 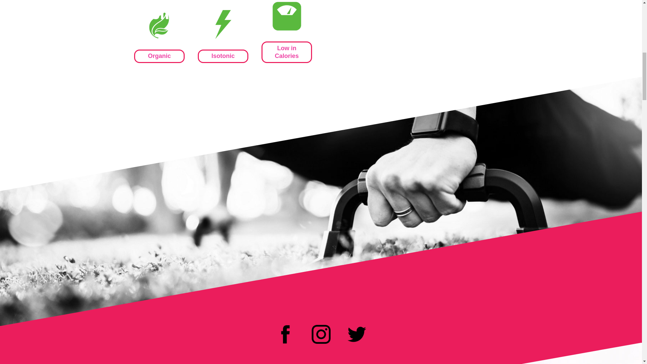 What do you see at coordinates (357, 334) in the screenshot?
I see `Twitter` at bounding box center [357, 334].